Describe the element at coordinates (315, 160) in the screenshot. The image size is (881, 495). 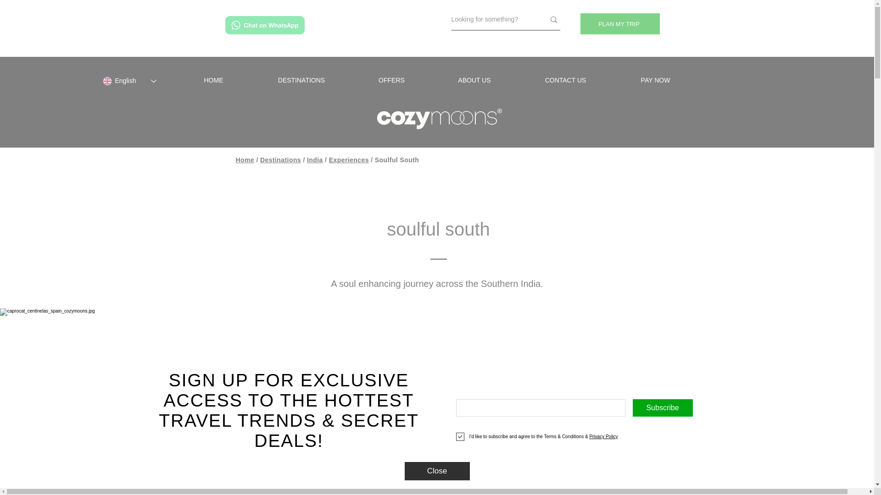
I see `India` at that location.